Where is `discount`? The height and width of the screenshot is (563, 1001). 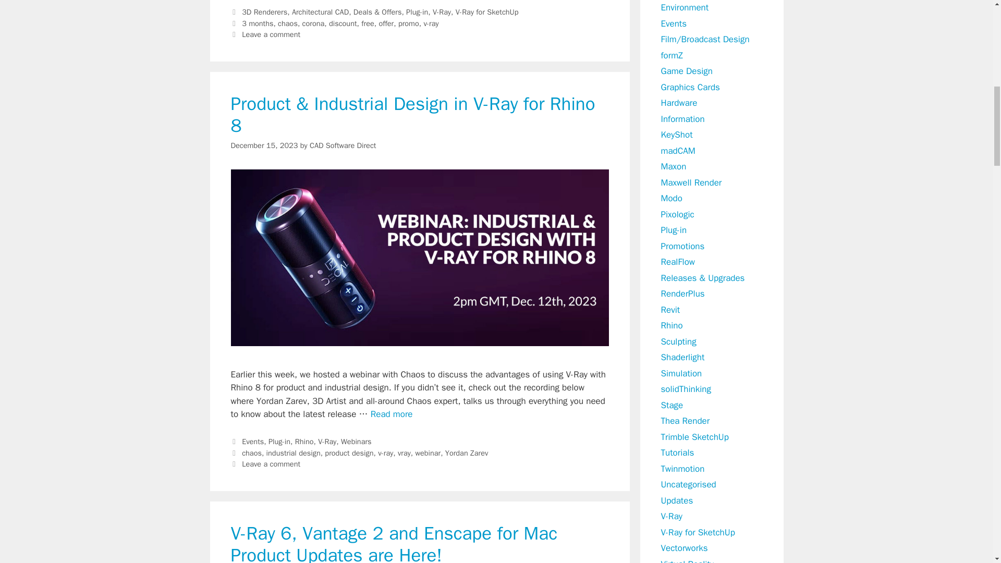
discount is located at coordinates (343, 23).